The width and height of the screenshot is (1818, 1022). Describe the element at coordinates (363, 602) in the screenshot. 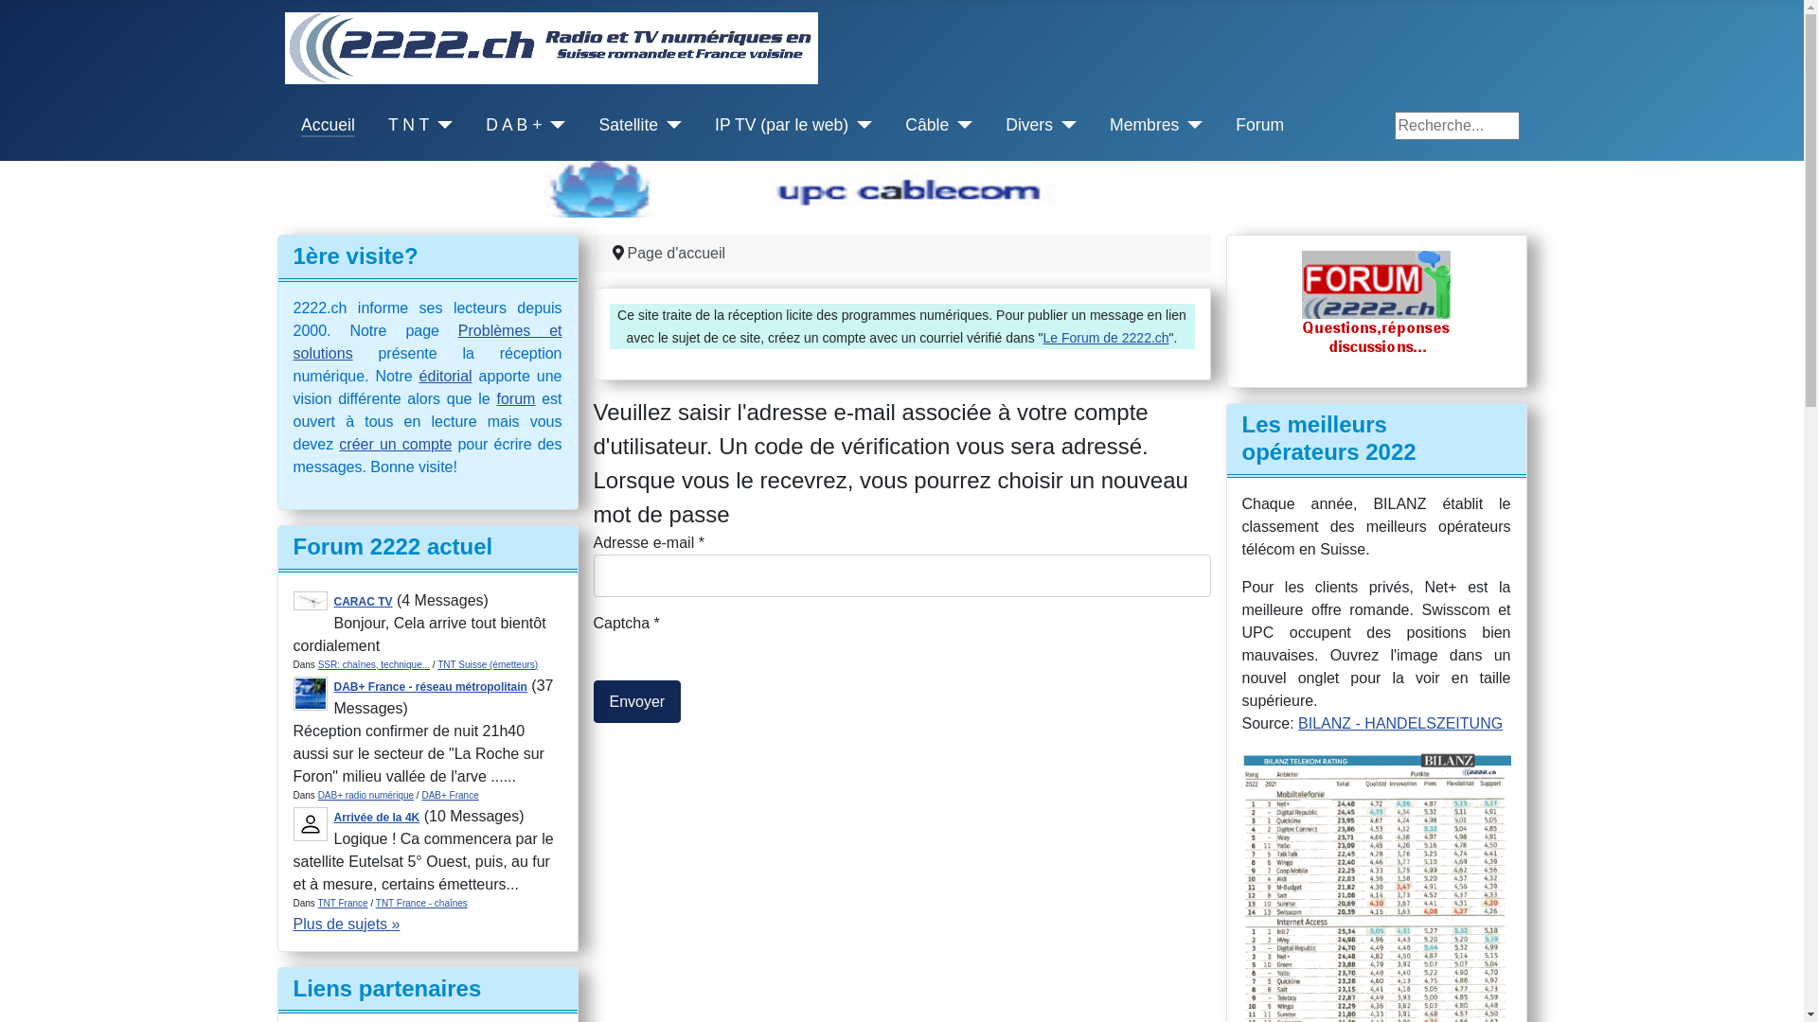

I see `CARAC TV` at that location.